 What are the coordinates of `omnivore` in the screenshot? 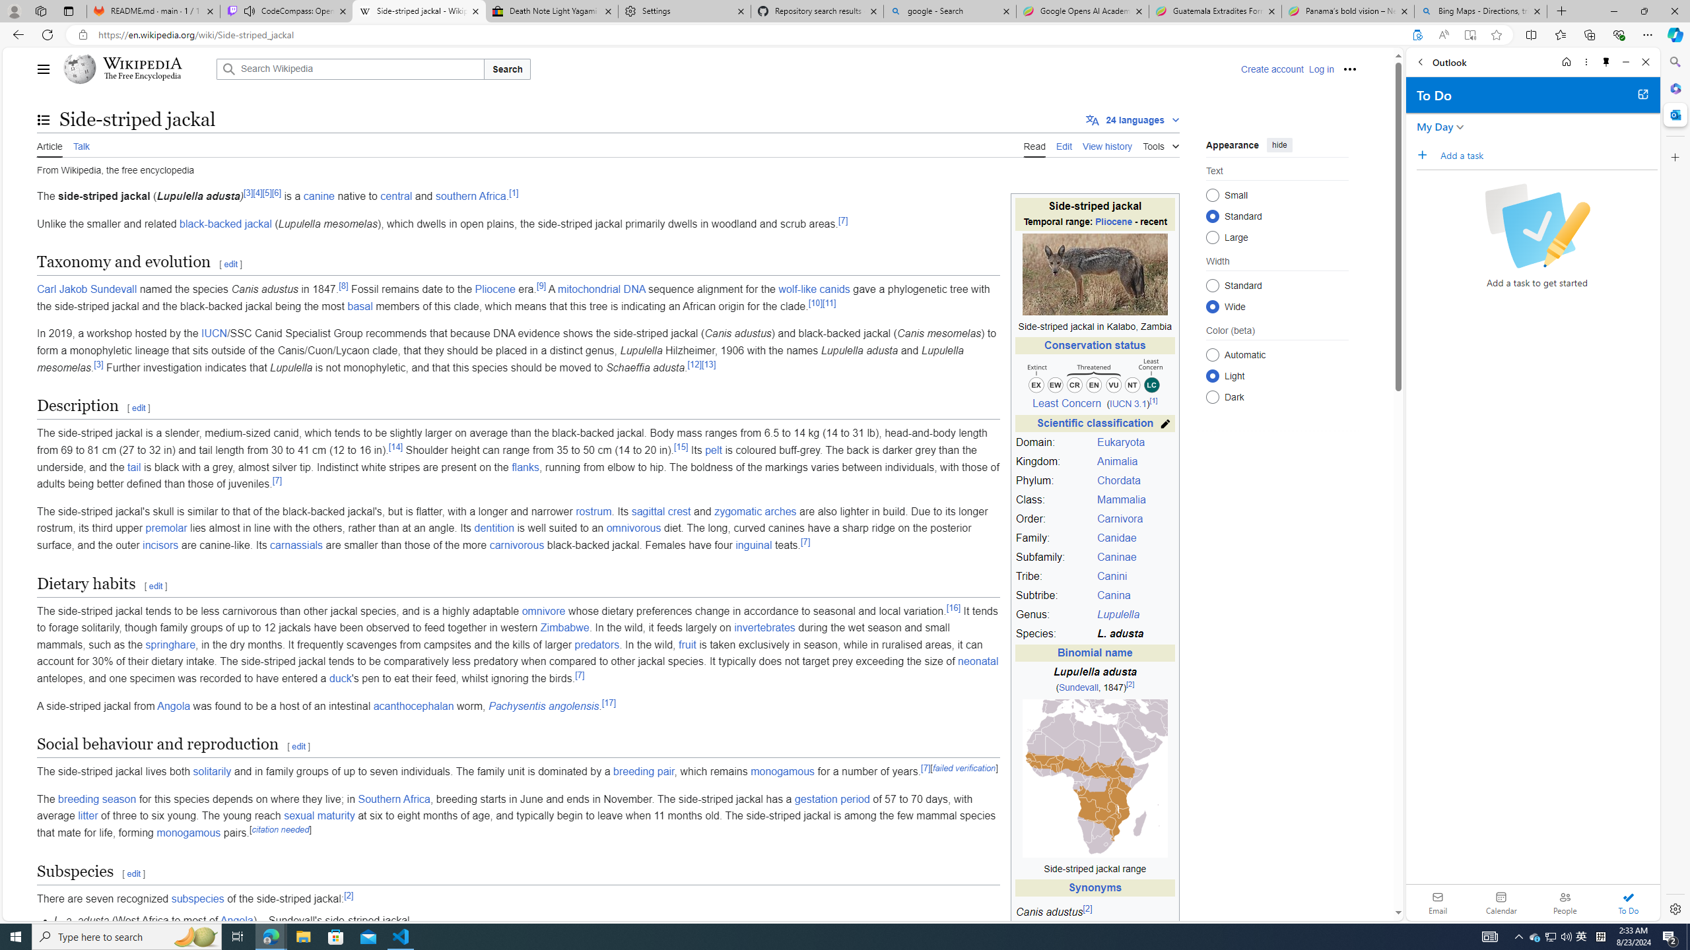 It's located at (544, 611).